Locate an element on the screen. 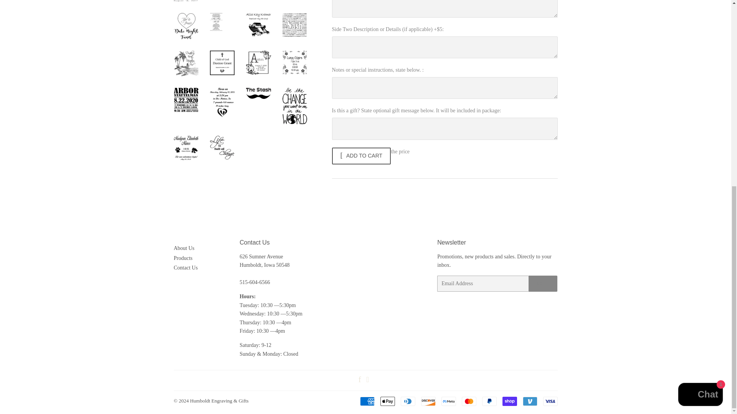  Mastercard is located at coordinates (468, 401).